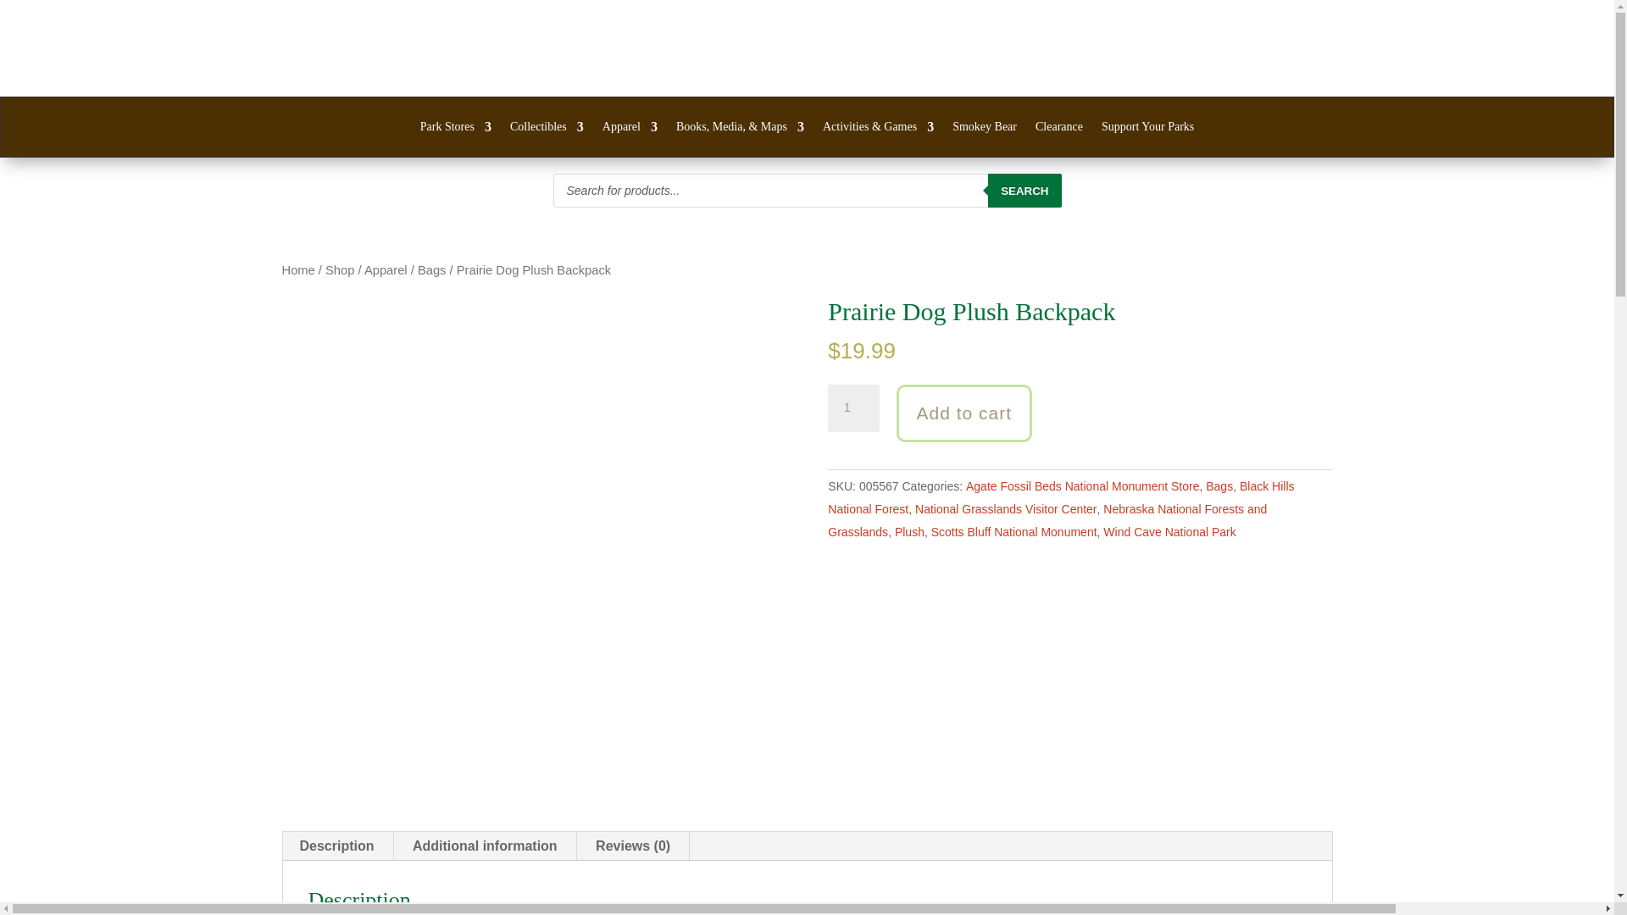 This screenshot has height=915, width=1627. What do you see at coordinates (1241, 69) in the screenshot?
I see `EVENTS` at bounding box center [1241, 69].